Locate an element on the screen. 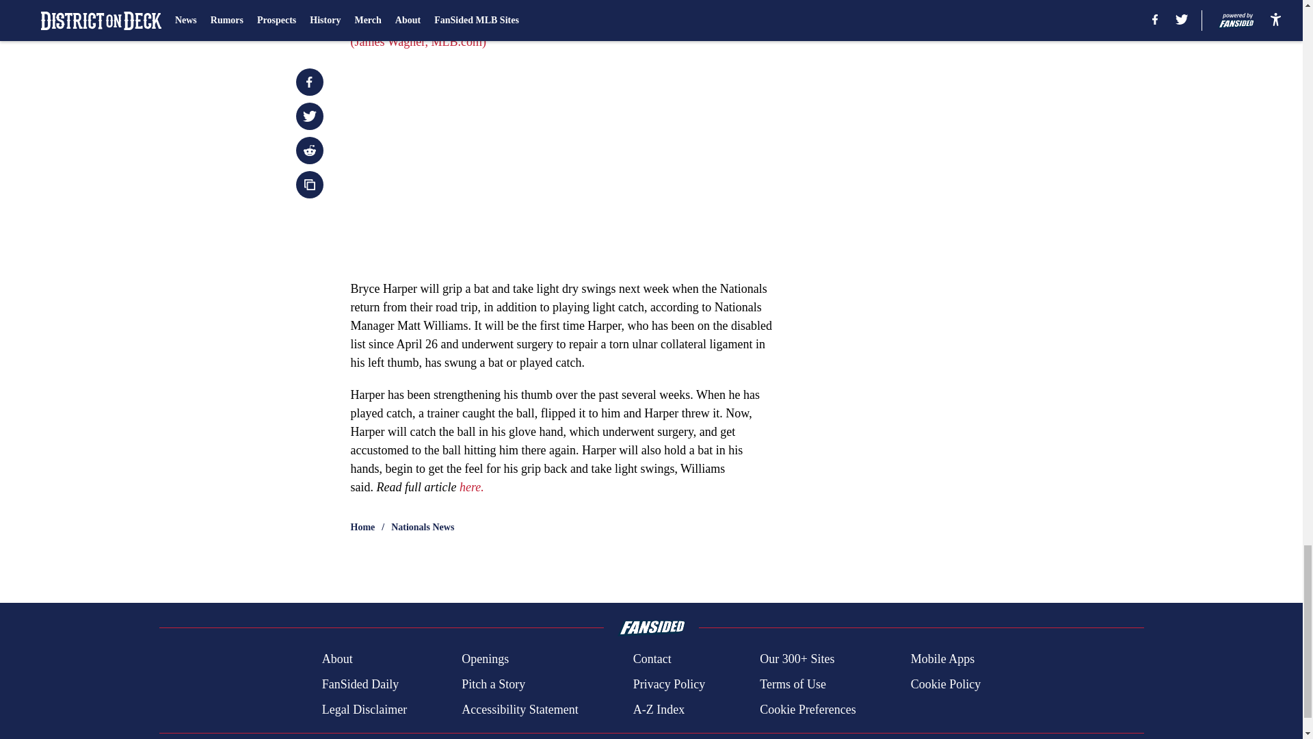  Pitch a Story is located at coordinates (494, 684).